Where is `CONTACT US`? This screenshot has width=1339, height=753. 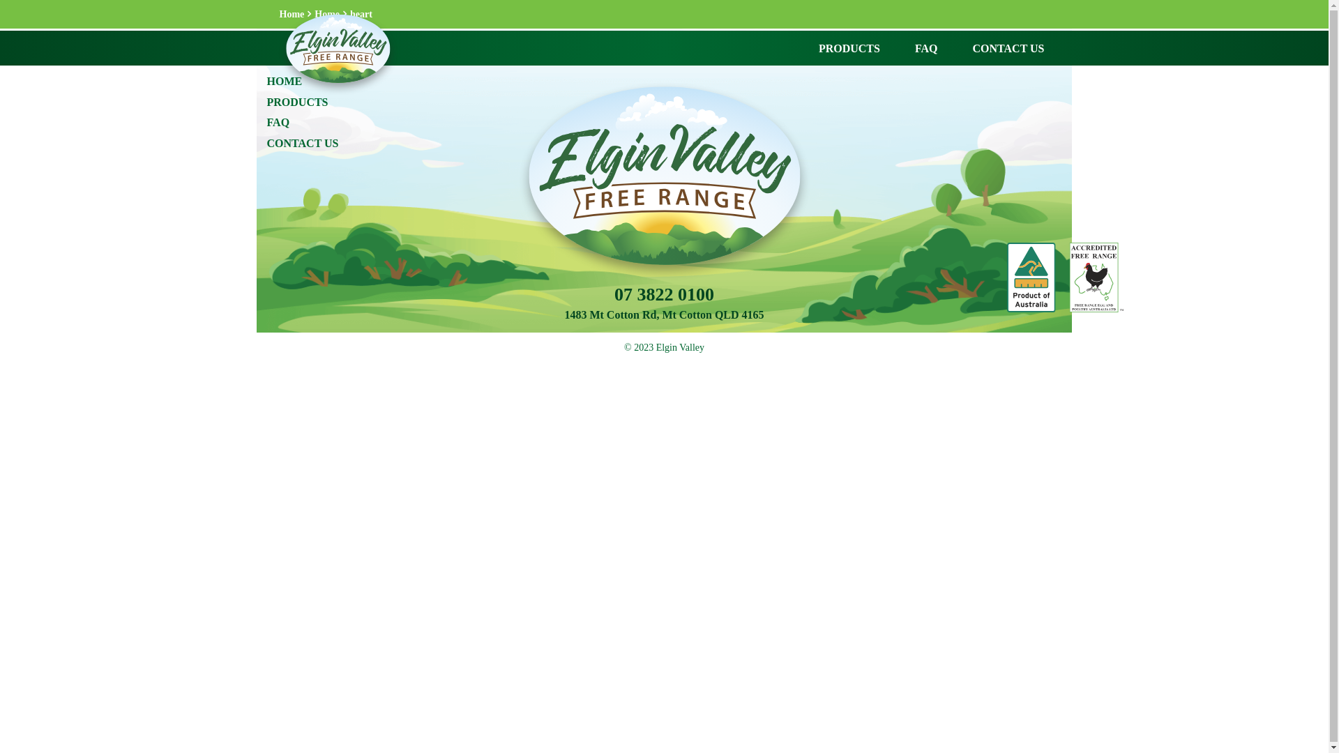
CONTACT US is located at coordinates (303, 144).